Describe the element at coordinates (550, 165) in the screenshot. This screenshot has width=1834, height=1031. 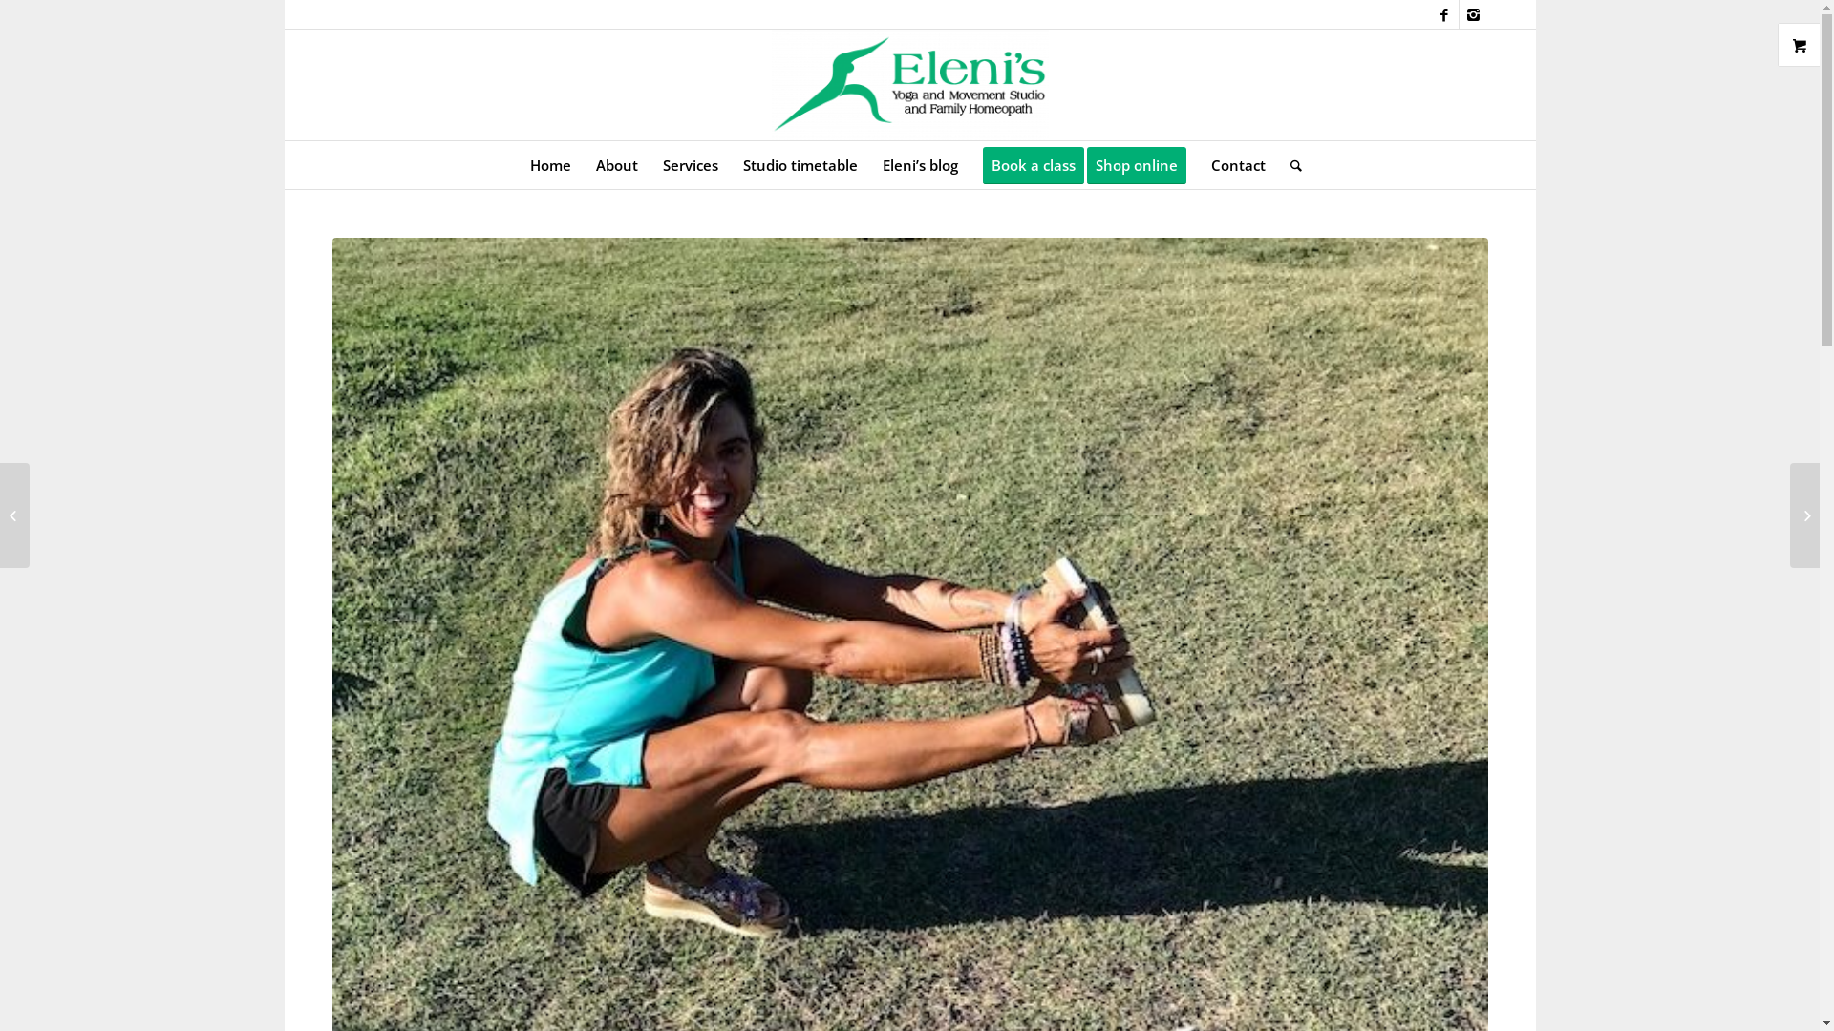
I see `Home` at that location.